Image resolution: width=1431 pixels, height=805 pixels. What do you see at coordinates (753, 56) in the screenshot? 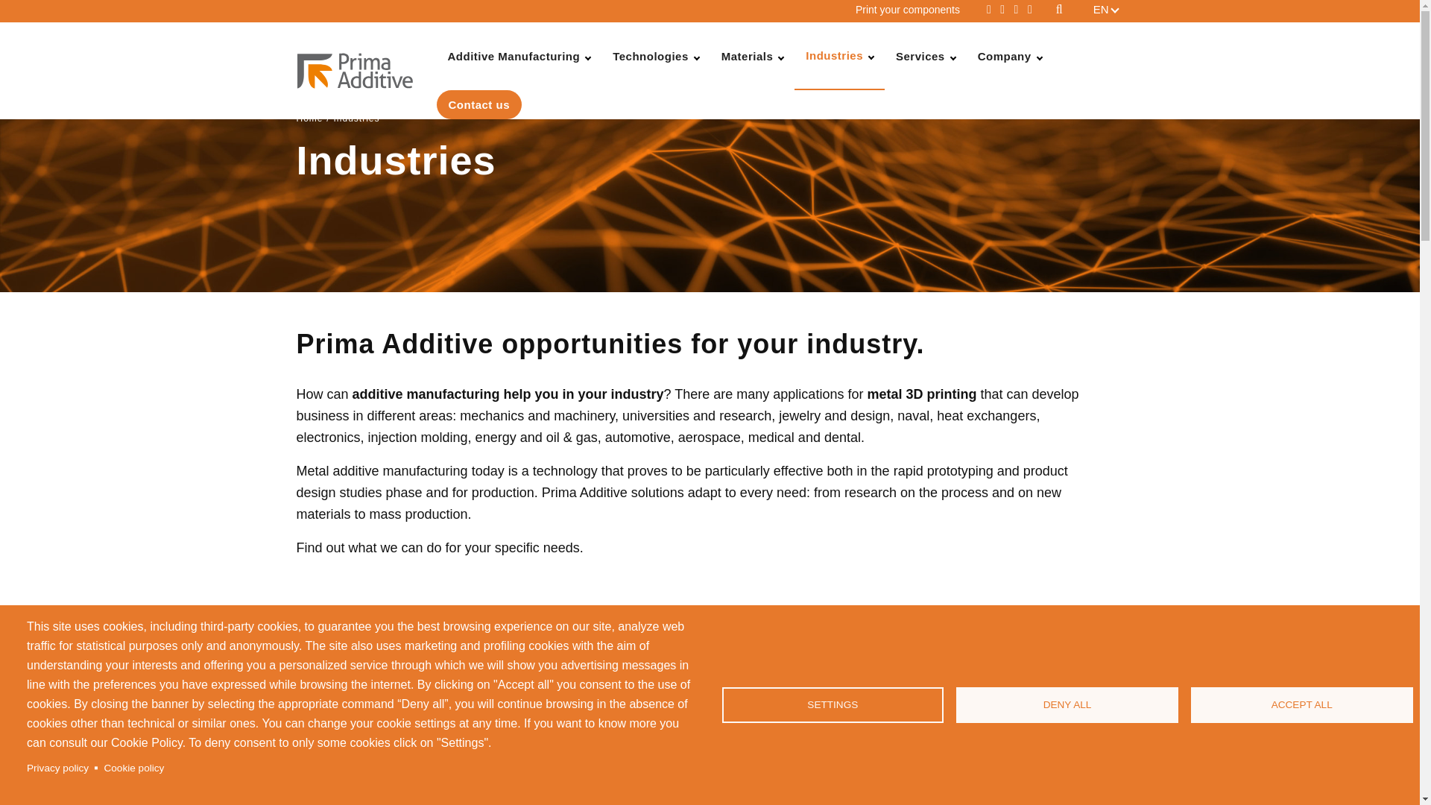
I see `Materials` at bounding box center [753, 56].